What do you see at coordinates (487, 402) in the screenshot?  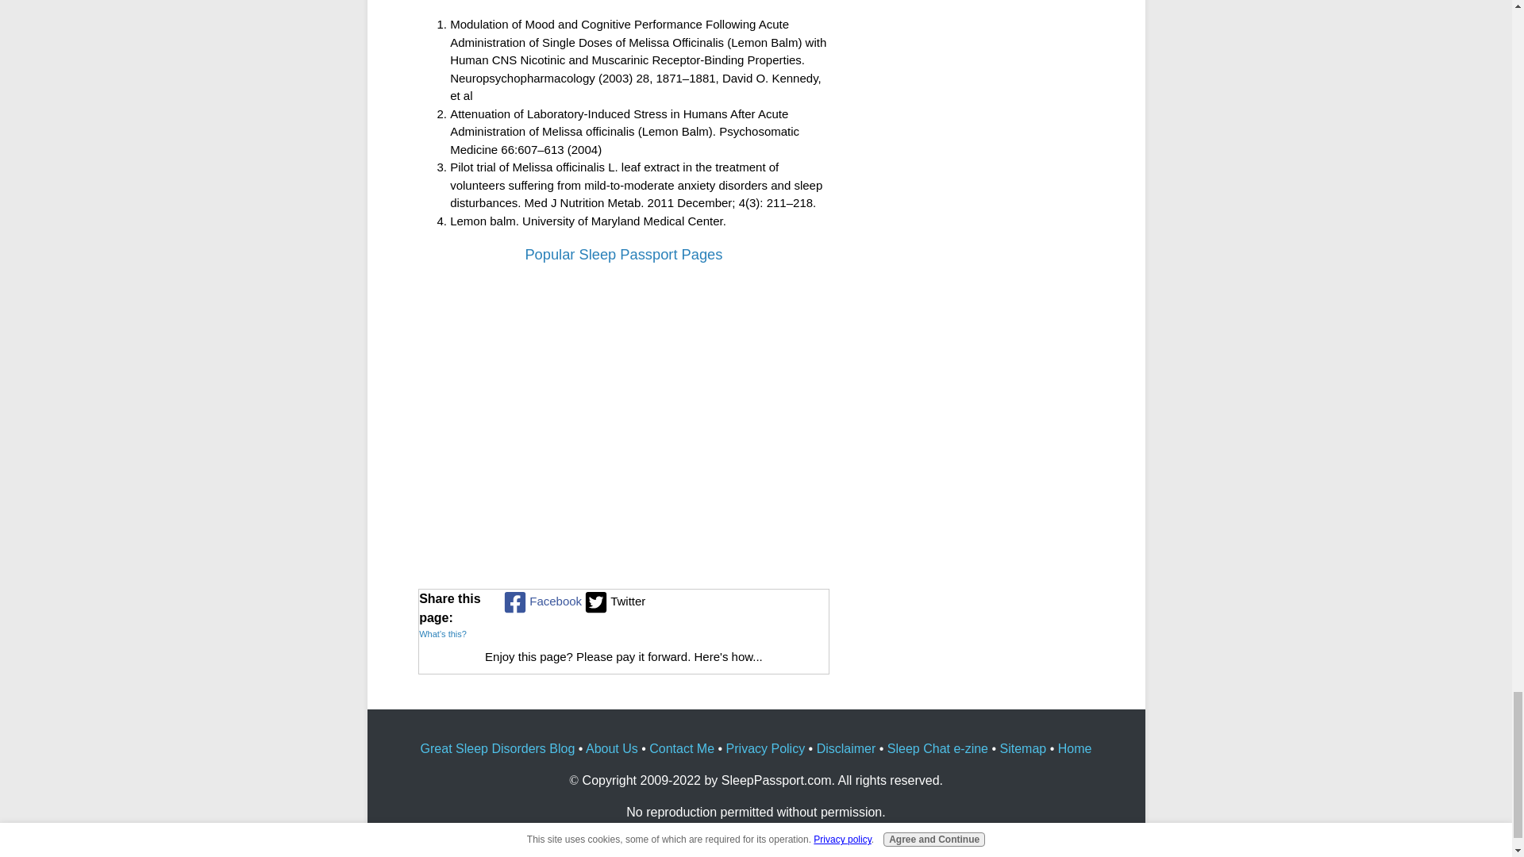 I see `Go to Best Mattress for Back Pain? It's Not What You Think` at bounding box center [487, 402].